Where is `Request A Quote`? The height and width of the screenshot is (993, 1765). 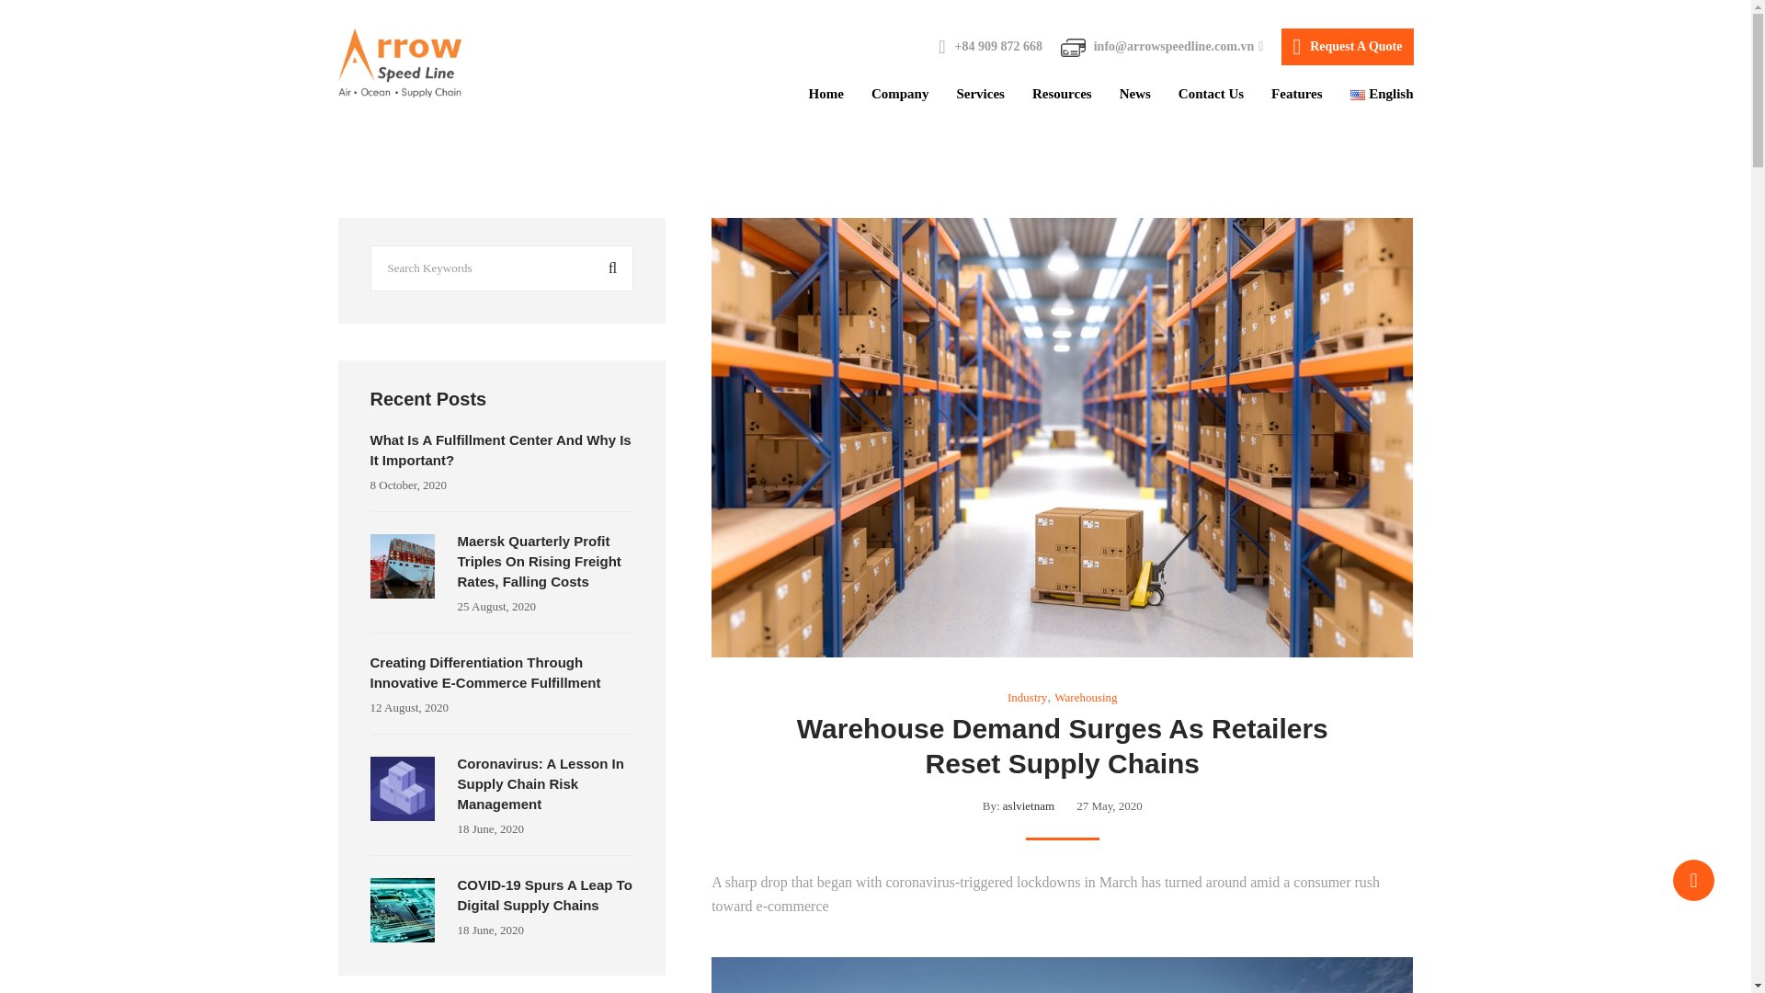
Request A Quote is located at coordinates (1347, 47).